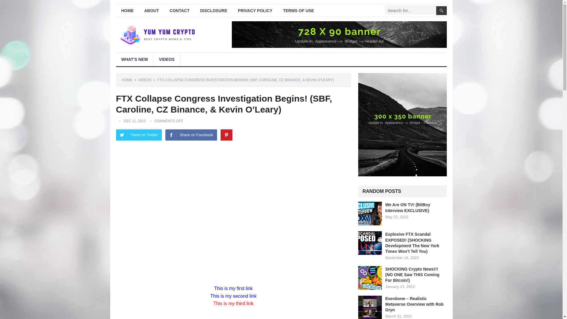 The width and height of the screenshot is (567, 319). I want to click on Pinterest, so click(226, 135).